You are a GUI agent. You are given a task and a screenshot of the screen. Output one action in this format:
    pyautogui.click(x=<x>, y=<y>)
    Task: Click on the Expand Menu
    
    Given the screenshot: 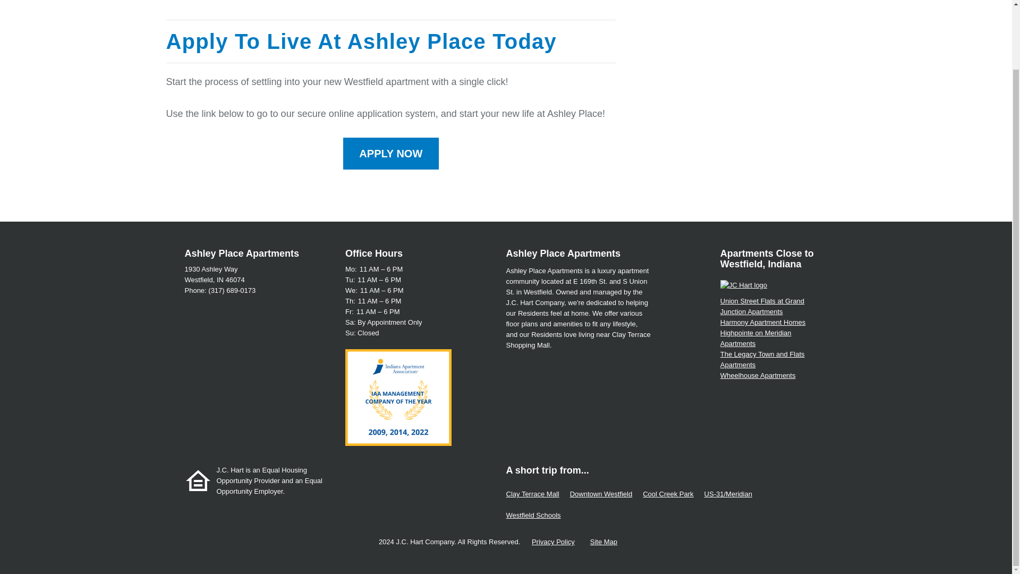 What is the action you would take?
    pyautogui.click(x=788, y=2)
    